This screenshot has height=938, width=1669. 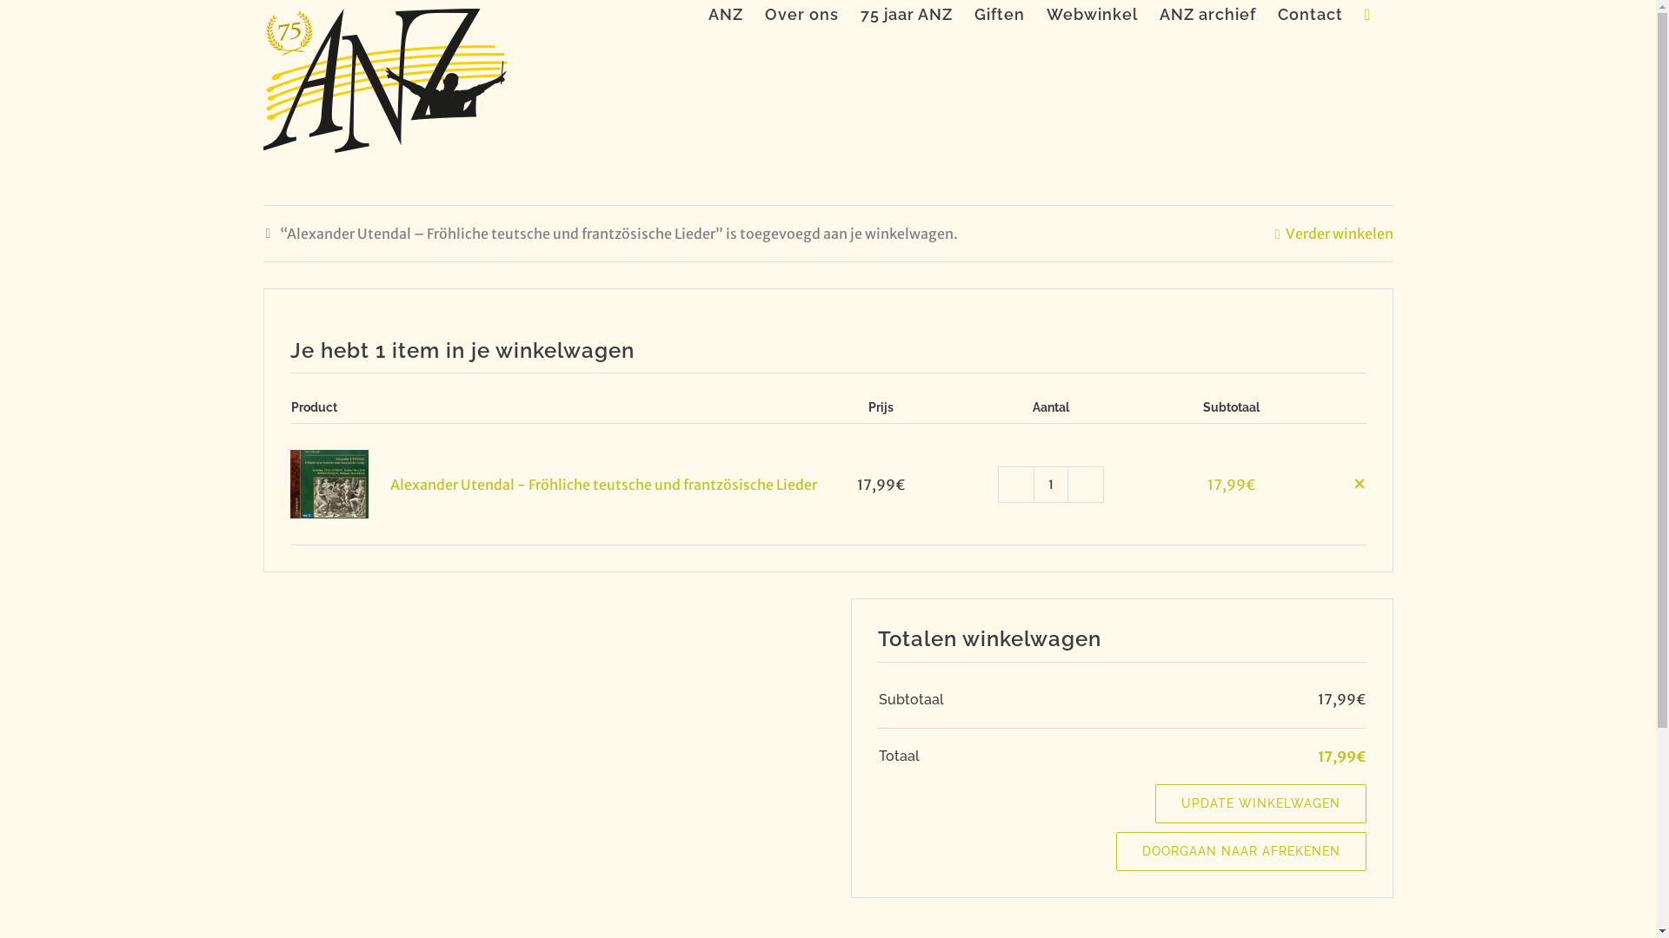 I want to click on ANZ, so click(x=726, y=13).